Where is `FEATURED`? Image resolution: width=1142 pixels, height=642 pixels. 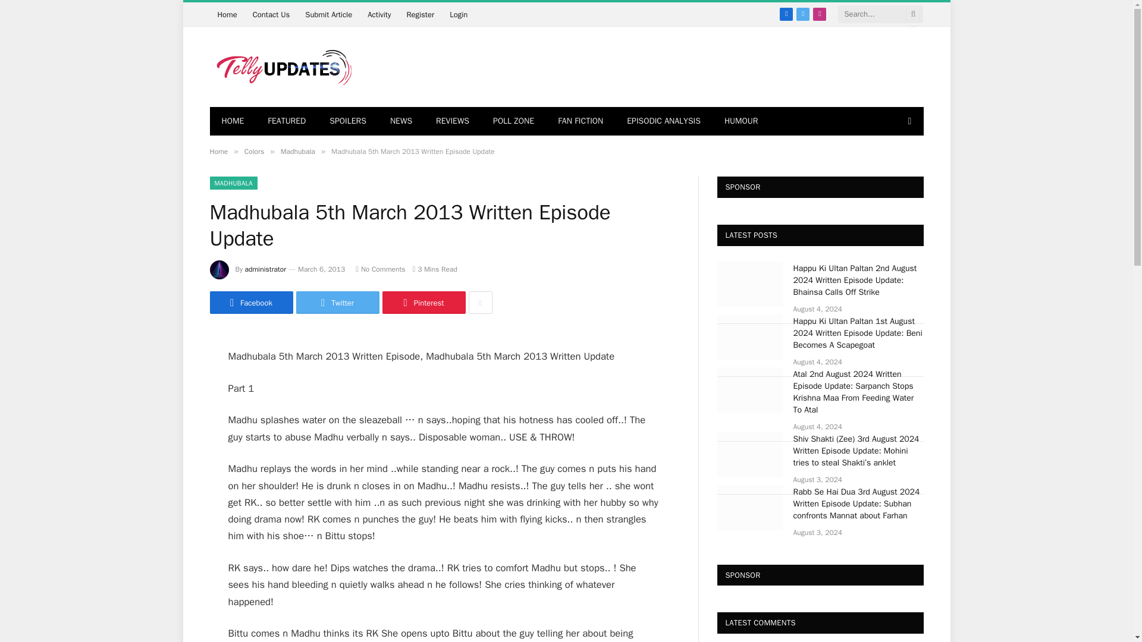 FEATURED is located at coordinates (287, 121).